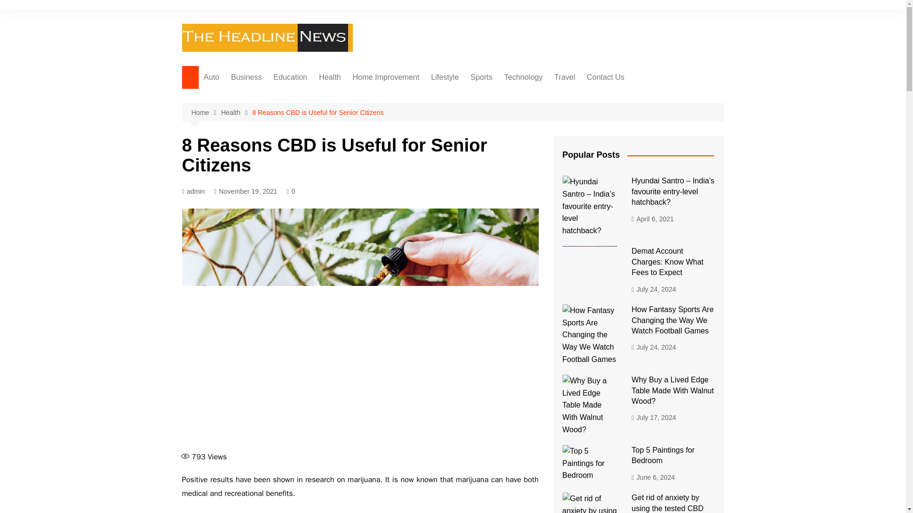  What do you see at coordinates (564, 77) in the screenshot?
I see `Travel` at bounding box center [564, 77].